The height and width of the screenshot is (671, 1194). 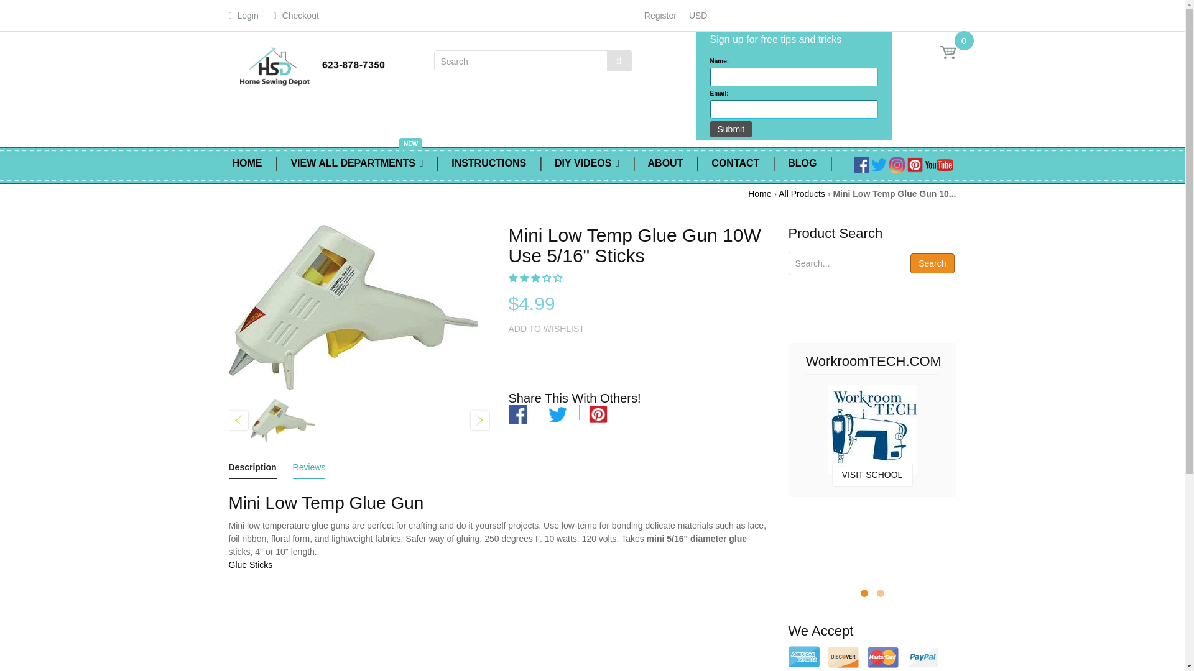 I want to click on Twitter, so click(x=879, y=164).